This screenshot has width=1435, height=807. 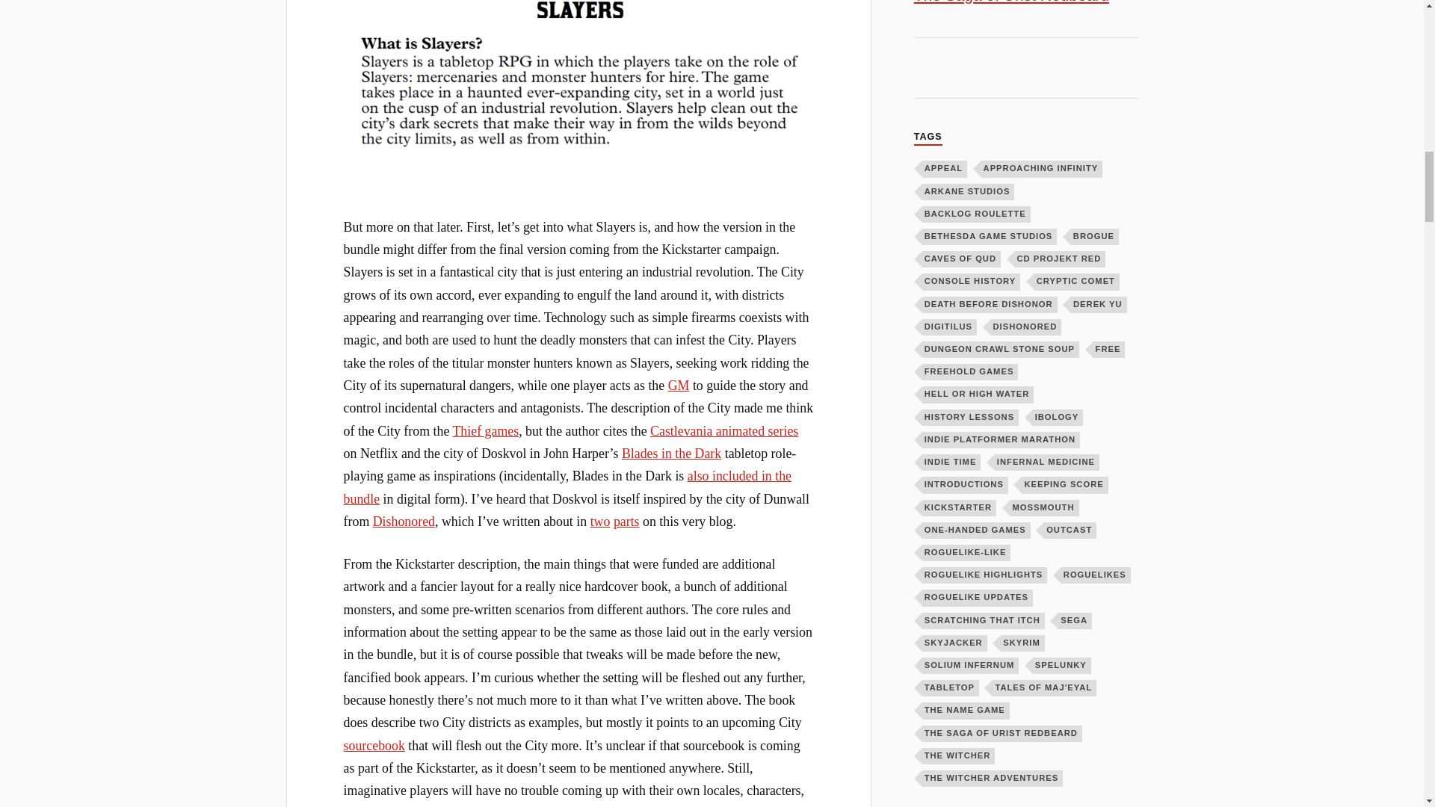 I want to click on parts, so click(x=626, y=522).